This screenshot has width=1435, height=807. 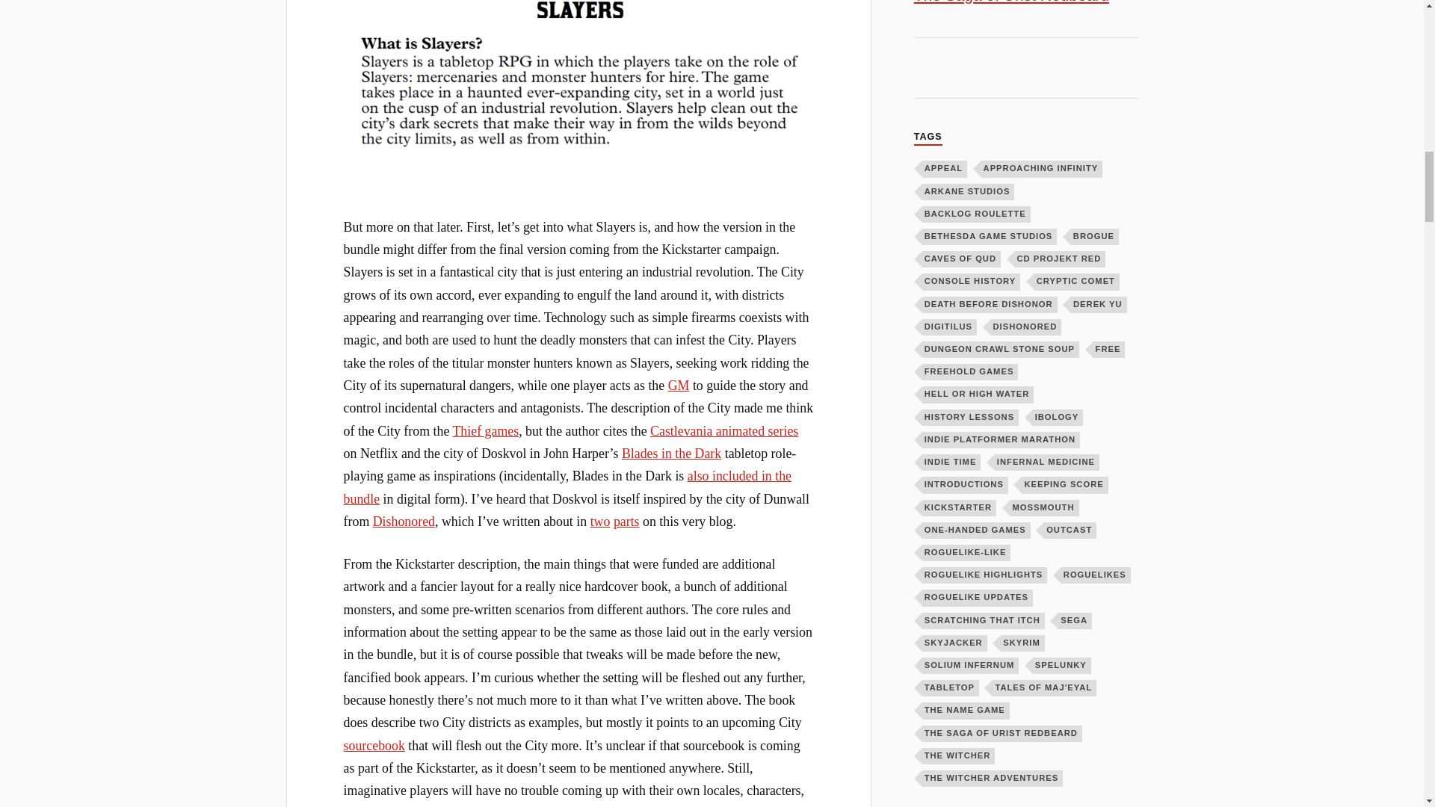 I want to click on parts, so click(x=626, y=522).